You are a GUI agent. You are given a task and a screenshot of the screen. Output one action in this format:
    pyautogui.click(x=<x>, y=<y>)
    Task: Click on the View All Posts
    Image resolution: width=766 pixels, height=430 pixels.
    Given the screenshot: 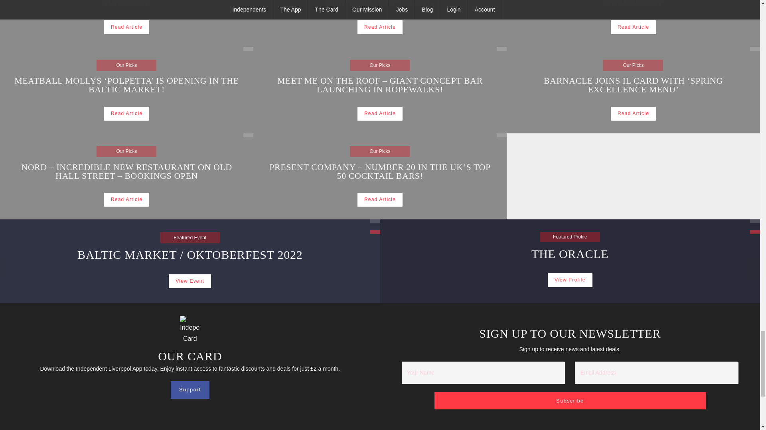 What is the action you would take?
    pyautogui.click(x=633, y=9)
    